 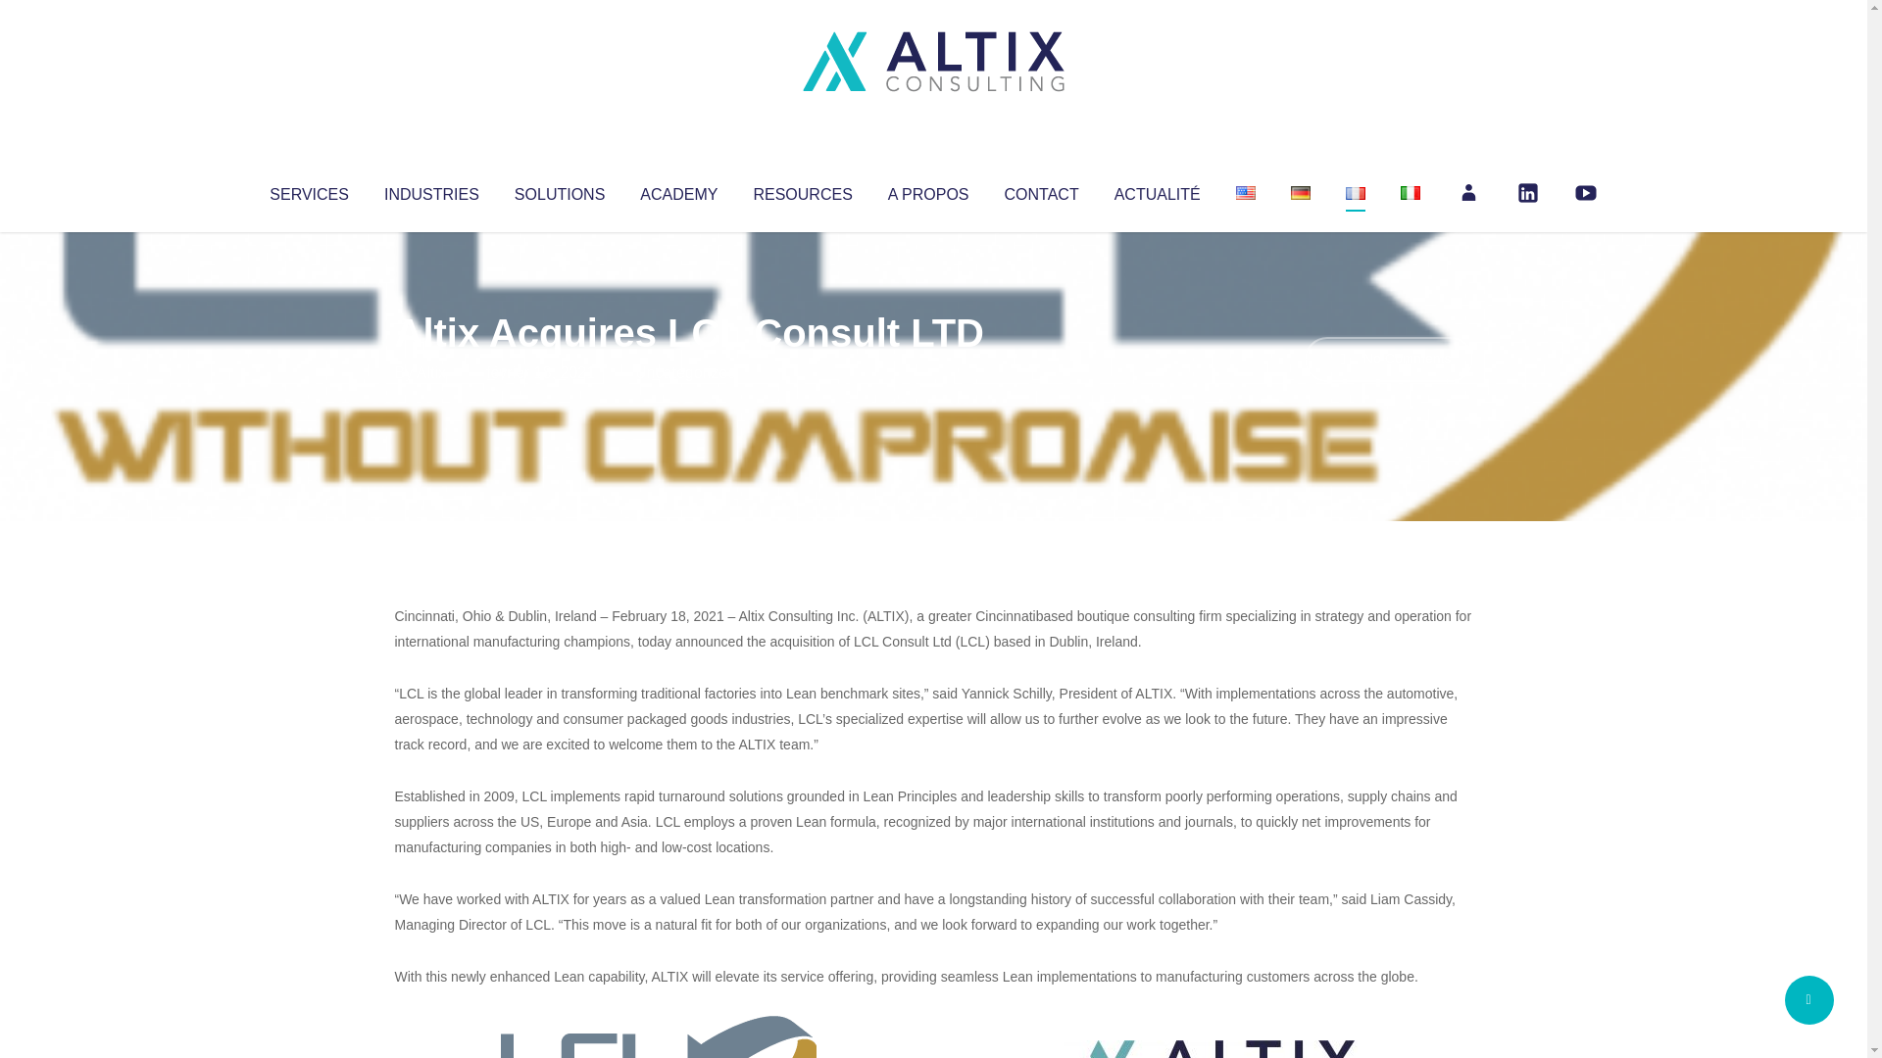 I want to click on RESOURCES, so click(x=802, y=190).